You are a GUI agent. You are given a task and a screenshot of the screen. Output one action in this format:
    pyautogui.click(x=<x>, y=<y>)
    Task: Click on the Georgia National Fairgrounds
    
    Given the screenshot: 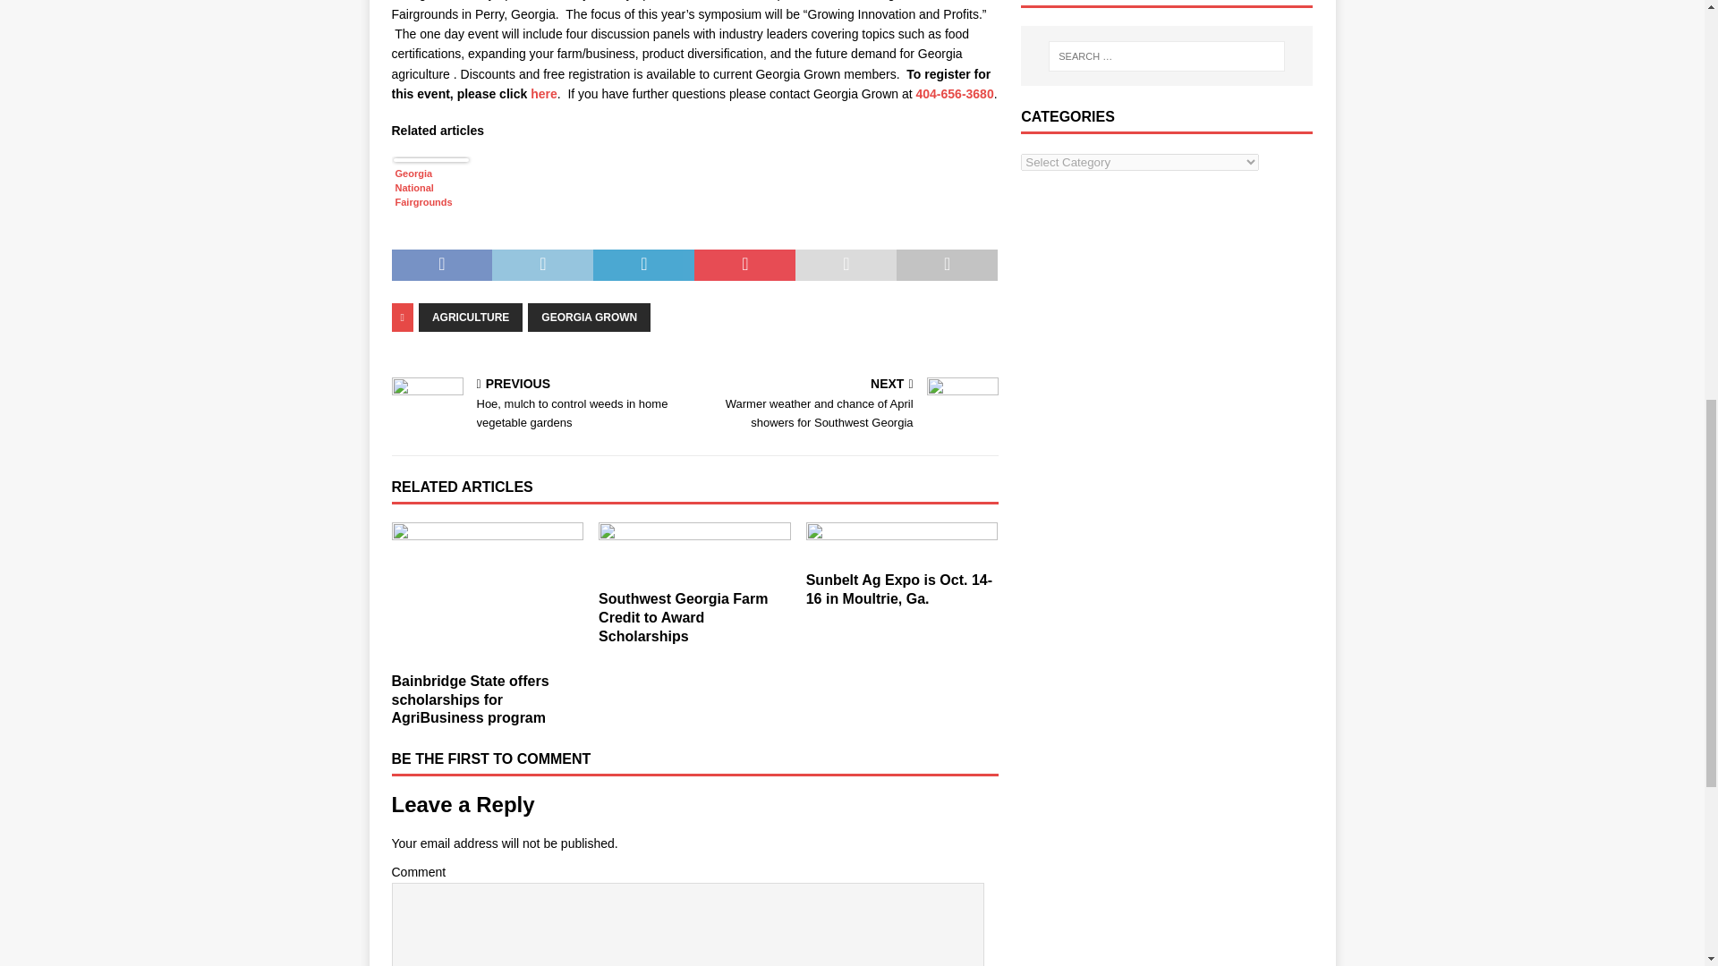 What is the action you would take?
    pyautogui.click(x=431, y=200)
    